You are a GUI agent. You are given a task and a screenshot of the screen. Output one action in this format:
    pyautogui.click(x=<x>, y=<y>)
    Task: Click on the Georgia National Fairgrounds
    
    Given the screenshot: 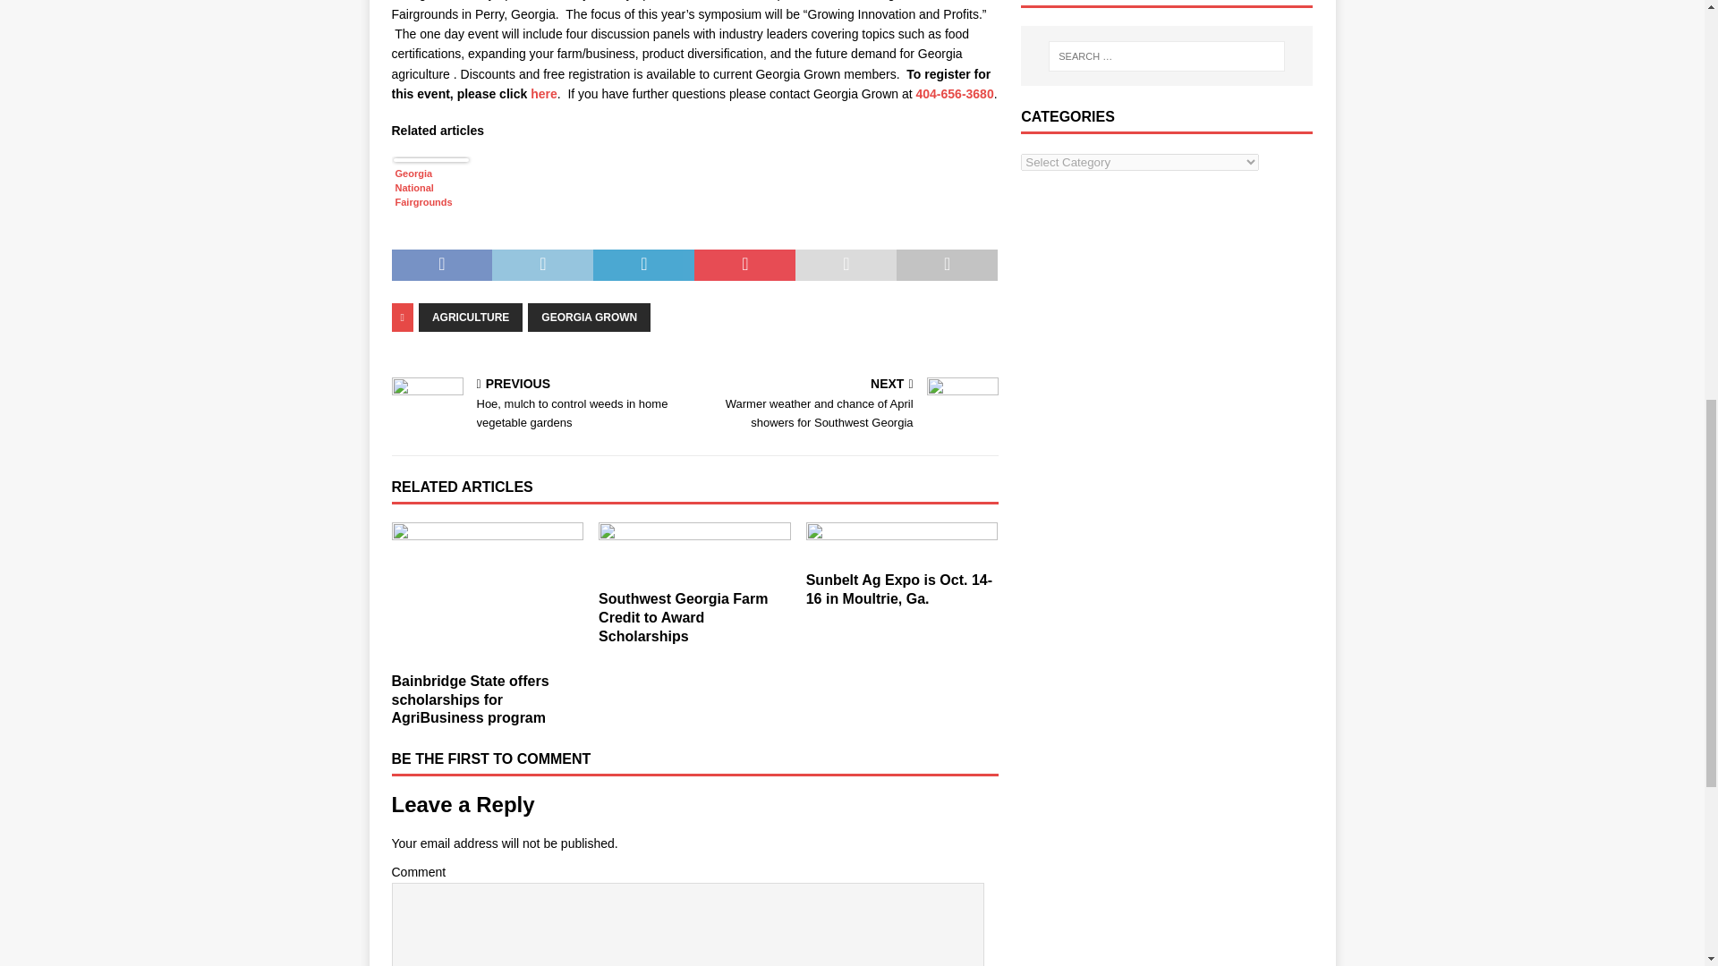 What is the action you would take?
    pyautogui.click(x=431, y=200)
    